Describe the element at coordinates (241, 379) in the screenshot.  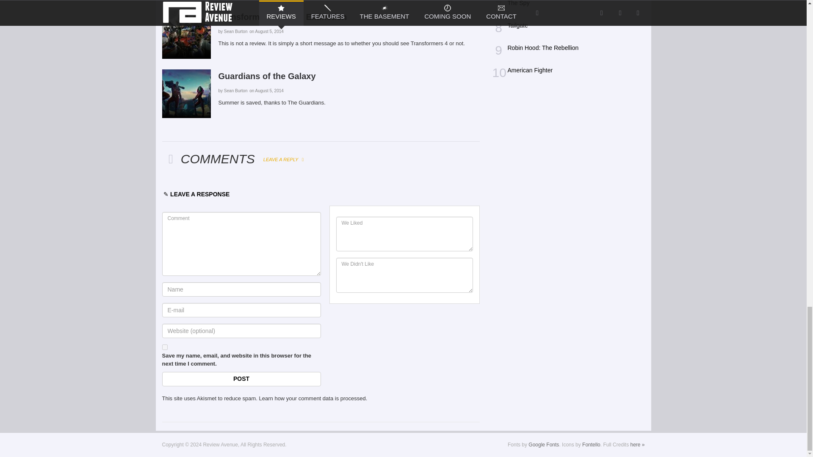
I see `Post` at that location.